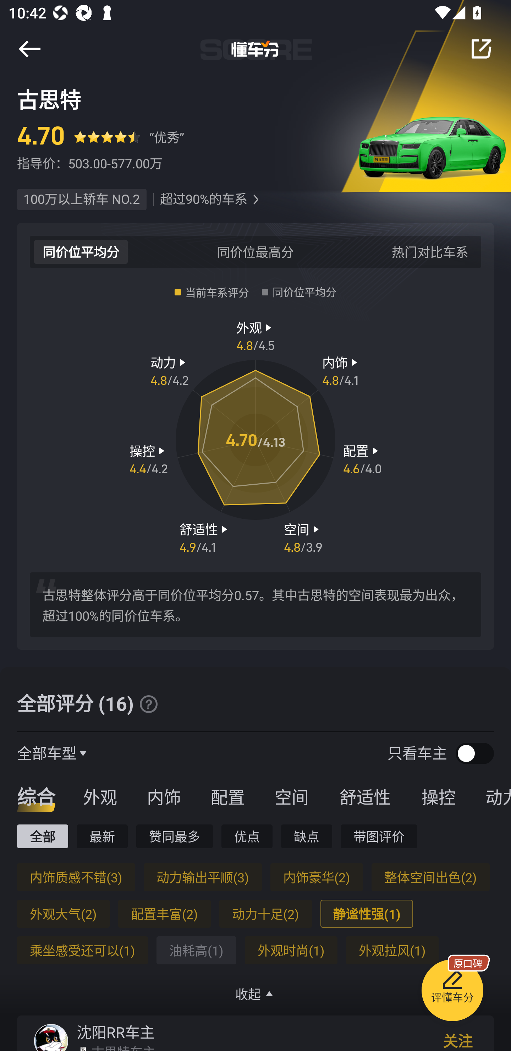 This screenshot has height=1051, width=511. I want to click on 静谧性强(1), so click(366, 914).